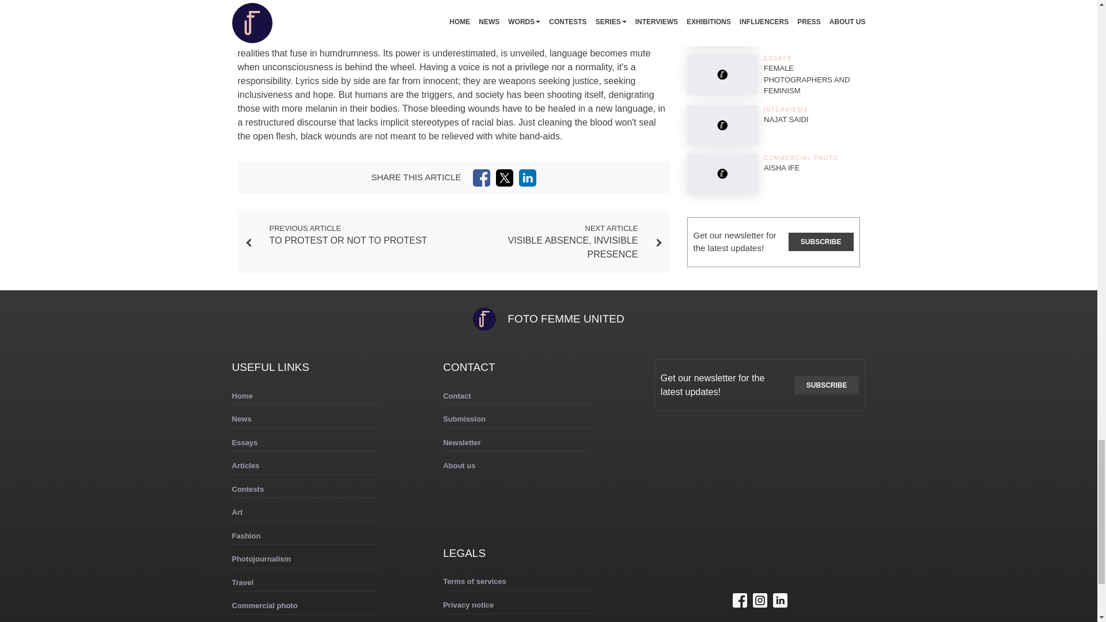 Image resolution: width=1106 pixels, height=622 pixels. Describe the element at coordinates (573, 248) in the screenshot. I see `Visible Absence, Invisible Presence` at that location.